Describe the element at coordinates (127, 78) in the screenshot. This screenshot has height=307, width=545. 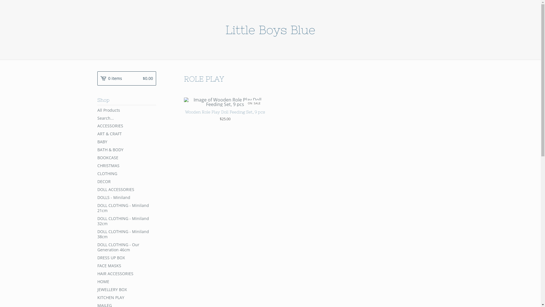
I see `0 items
$0.00` at that location.